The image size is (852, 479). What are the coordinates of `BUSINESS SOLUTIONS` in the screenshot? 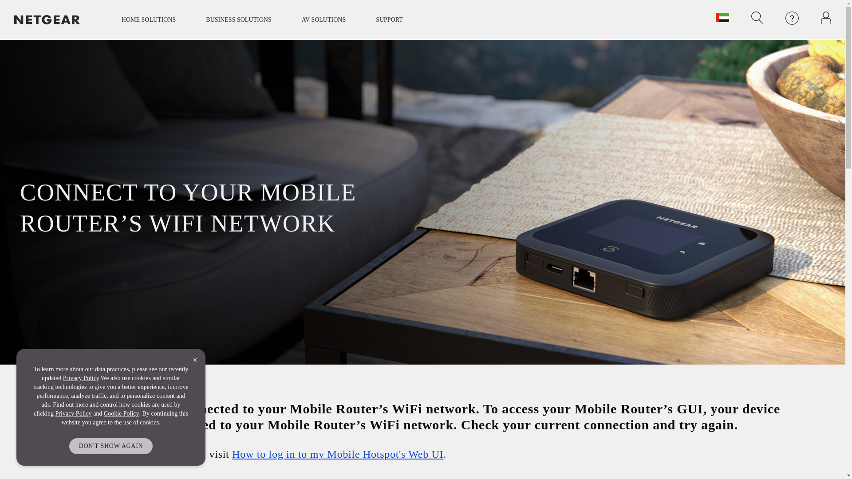 It's located at (239, 20).